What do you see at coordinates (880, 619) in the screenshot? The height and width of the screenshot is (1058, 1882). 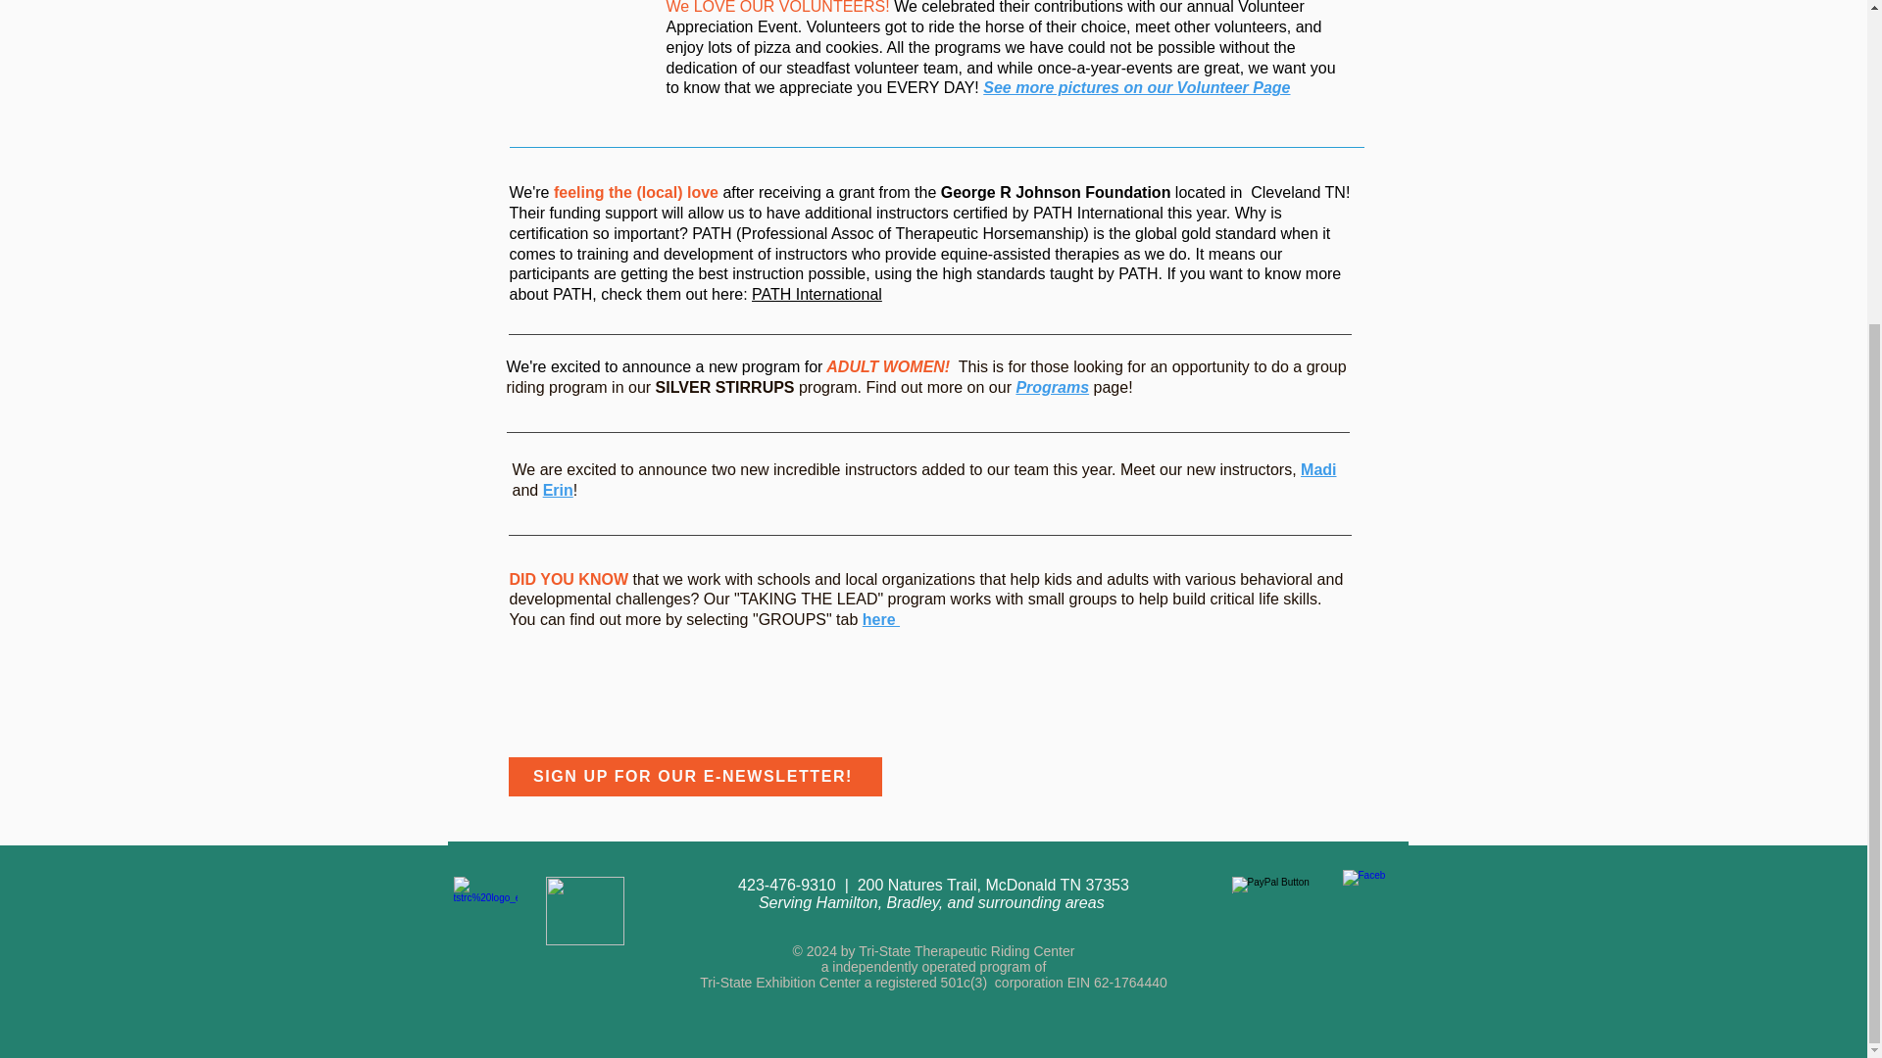 I see `here ` at bounding box center [880, 619].